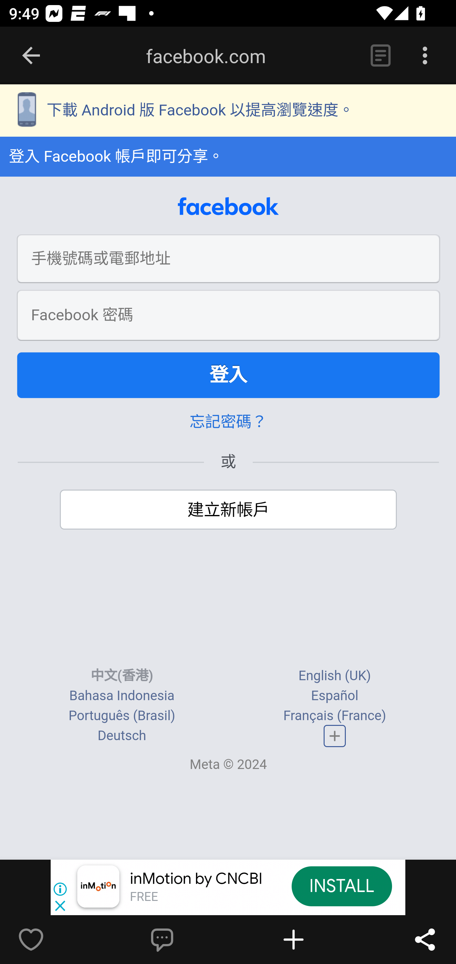 This screenshot has width=456, height=964. I want to click on 完整的語言清單, so click(335, 736).